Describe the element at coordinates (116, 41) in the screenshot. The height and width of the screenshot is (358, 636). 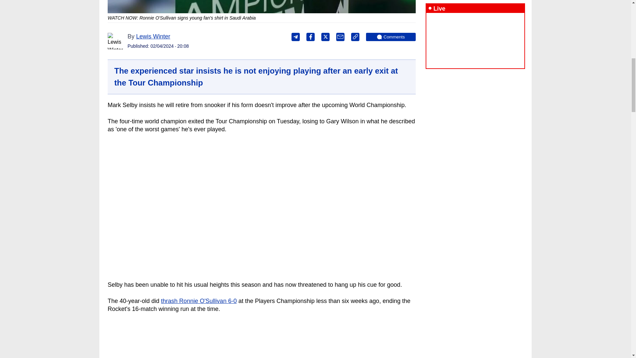
I see `Lewis Winter` at that location.